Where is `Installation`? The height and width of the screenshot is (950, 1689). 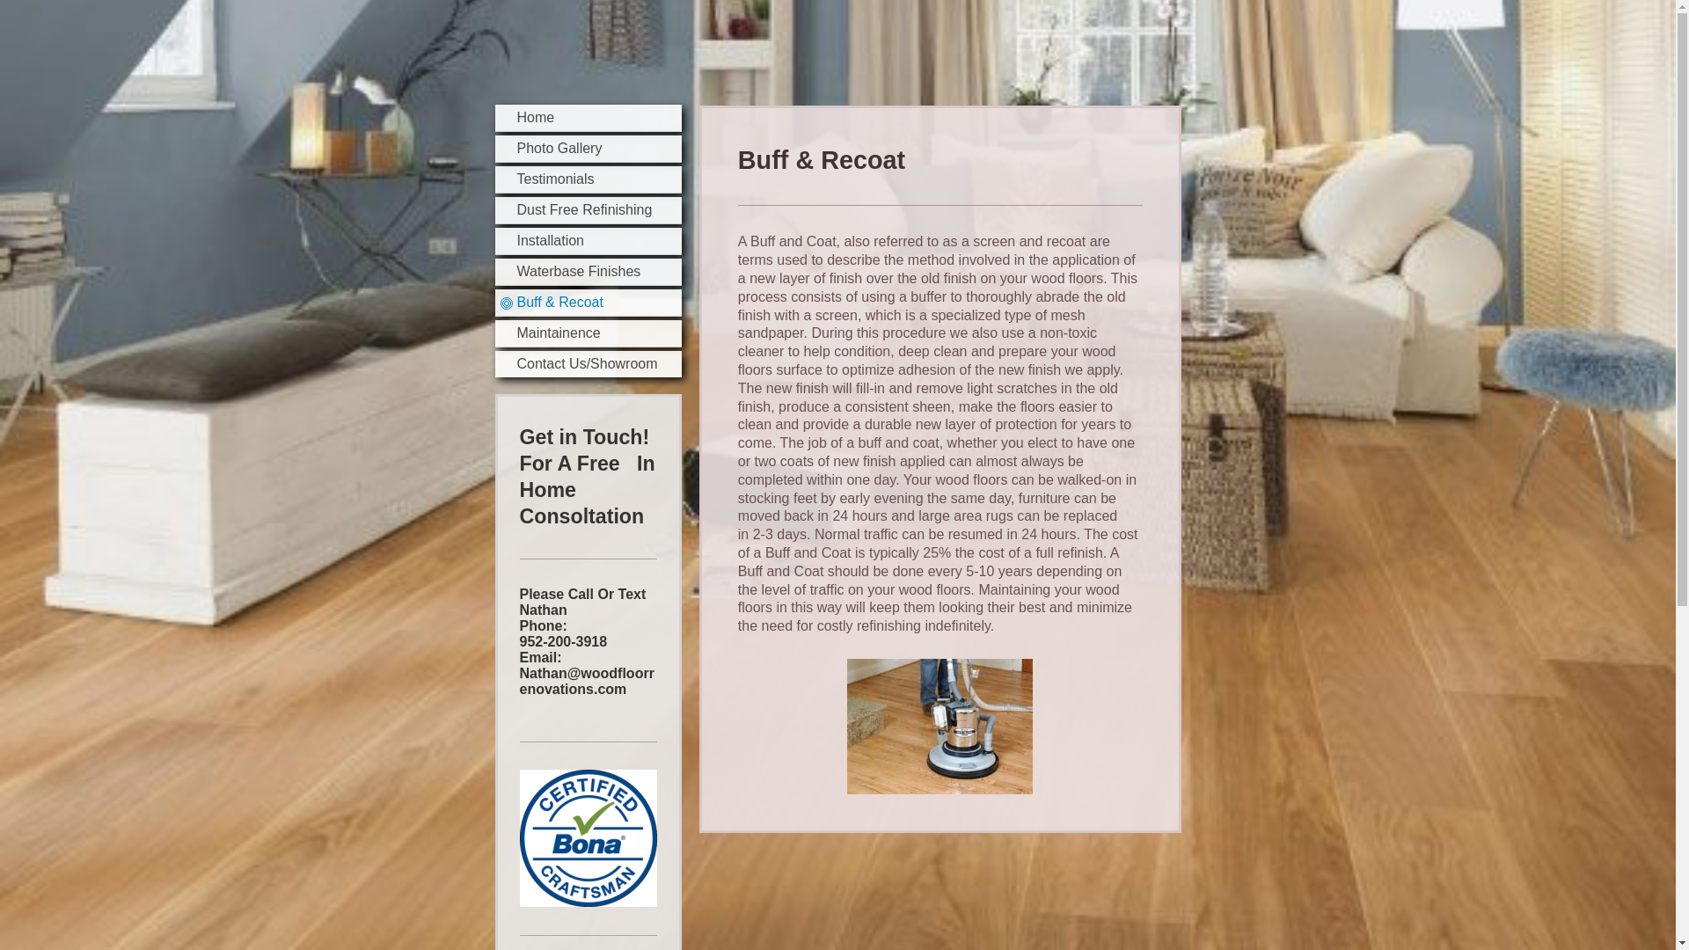
Installation is located at coordinates (588, 241).